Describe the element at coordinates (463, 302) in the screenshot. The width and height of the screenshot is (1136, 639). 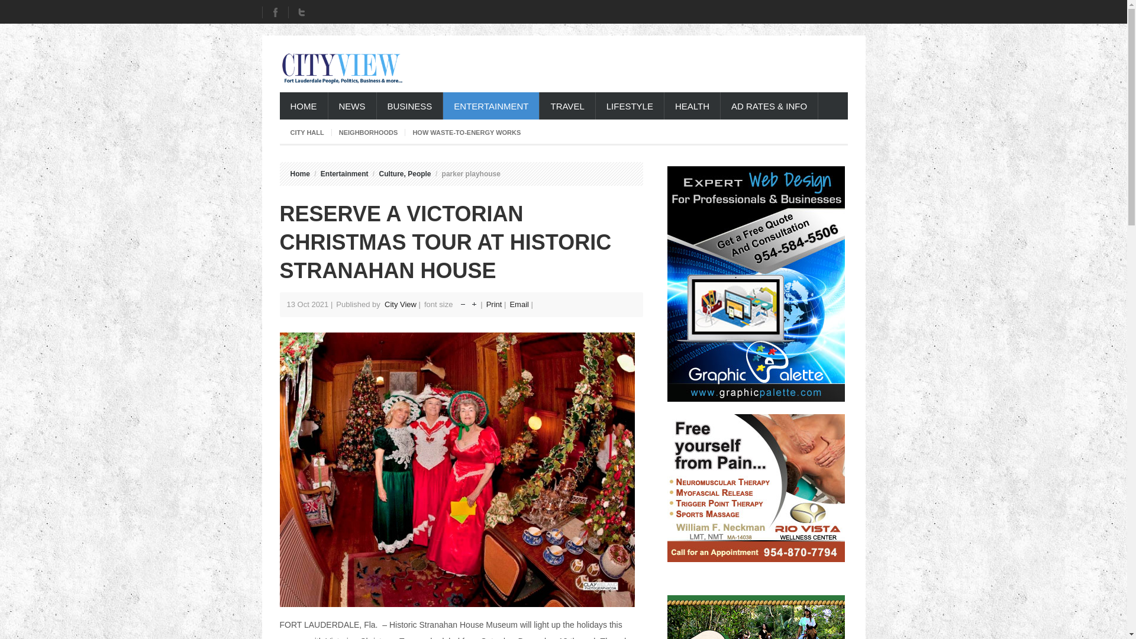
I see `decrease font size` at that location.